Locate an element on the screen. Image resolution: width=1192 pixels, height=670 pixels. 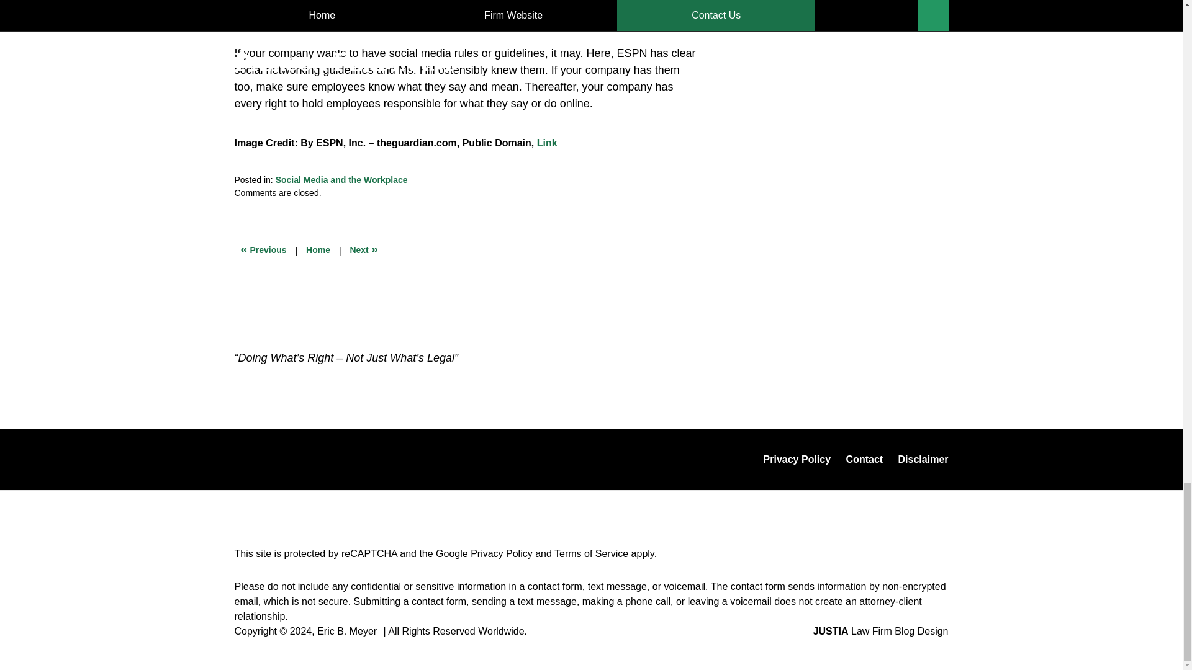
Eric B. Meyer is located at coordinates (346, 631).